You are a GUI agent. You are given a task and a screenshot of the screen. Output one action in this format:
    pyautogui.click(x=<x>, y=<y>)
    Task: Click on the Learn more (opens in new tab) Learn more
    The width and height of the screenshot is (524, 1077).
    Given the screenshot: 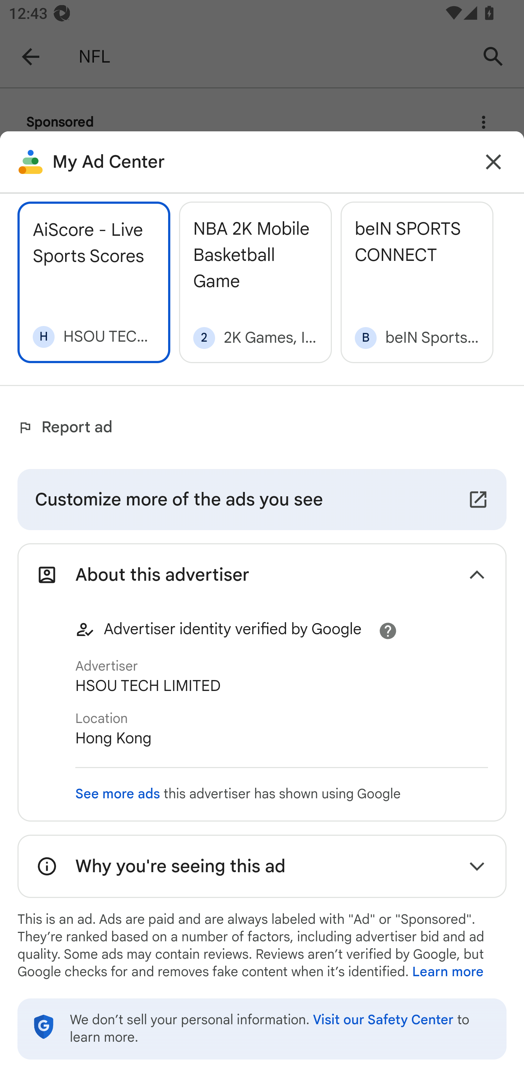 What is the action you would take?
    pyautogui.click(x=448, y=972)
    